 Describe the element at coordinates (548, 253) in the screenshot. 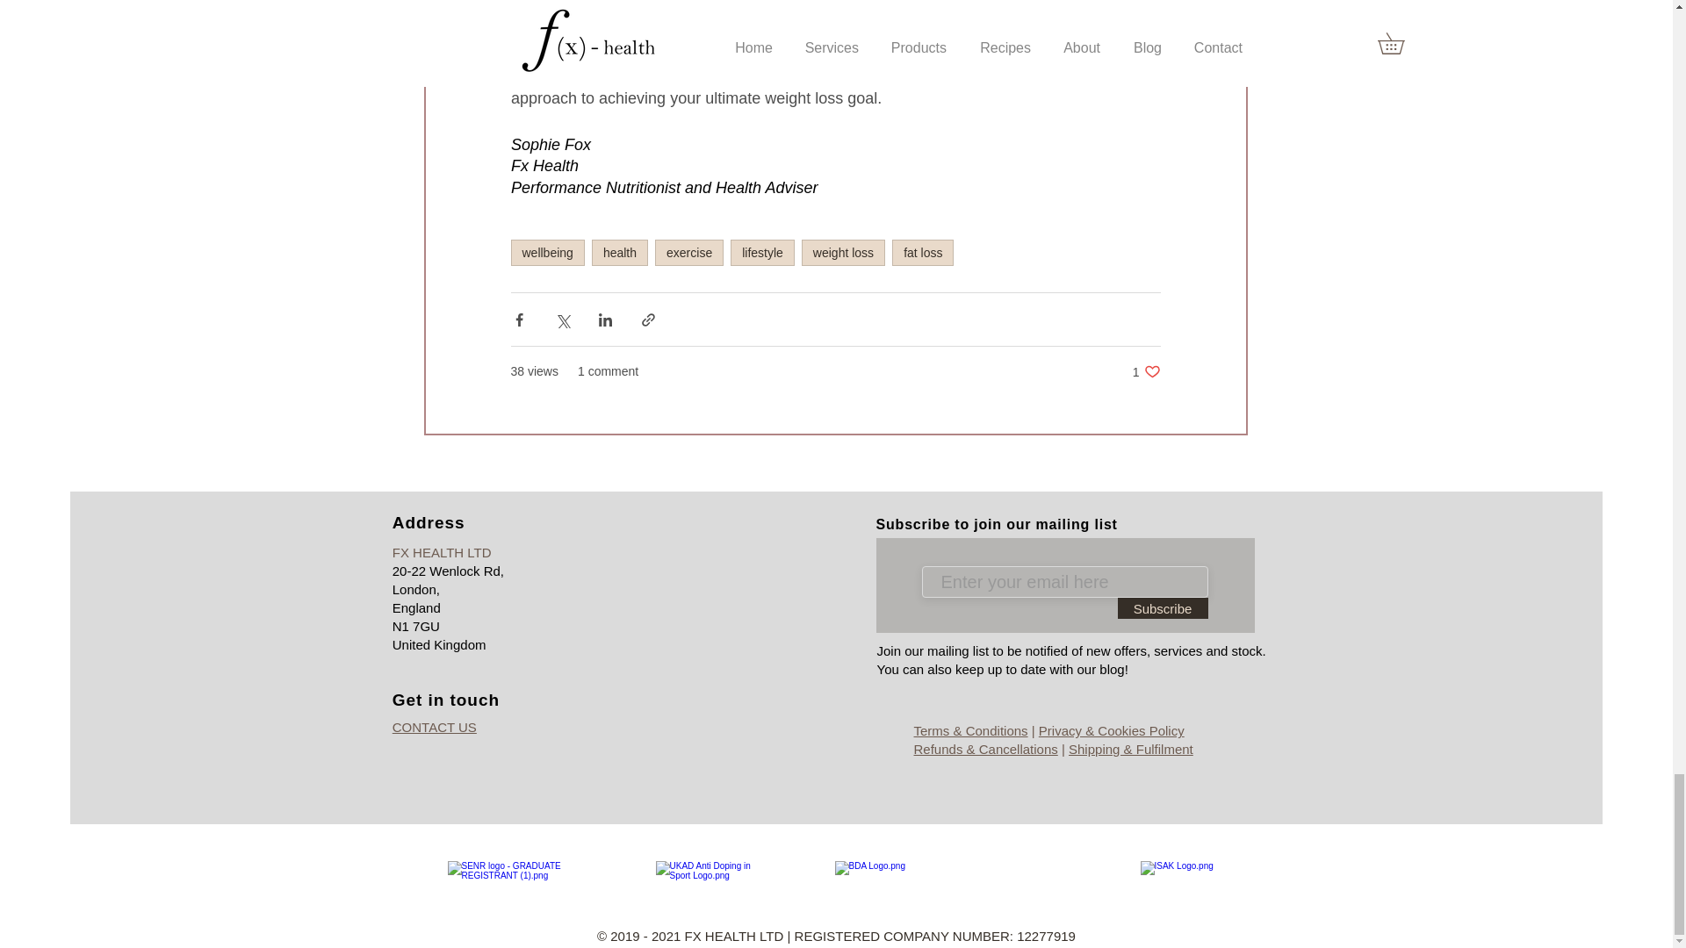

I see `wellbeing` at that location.